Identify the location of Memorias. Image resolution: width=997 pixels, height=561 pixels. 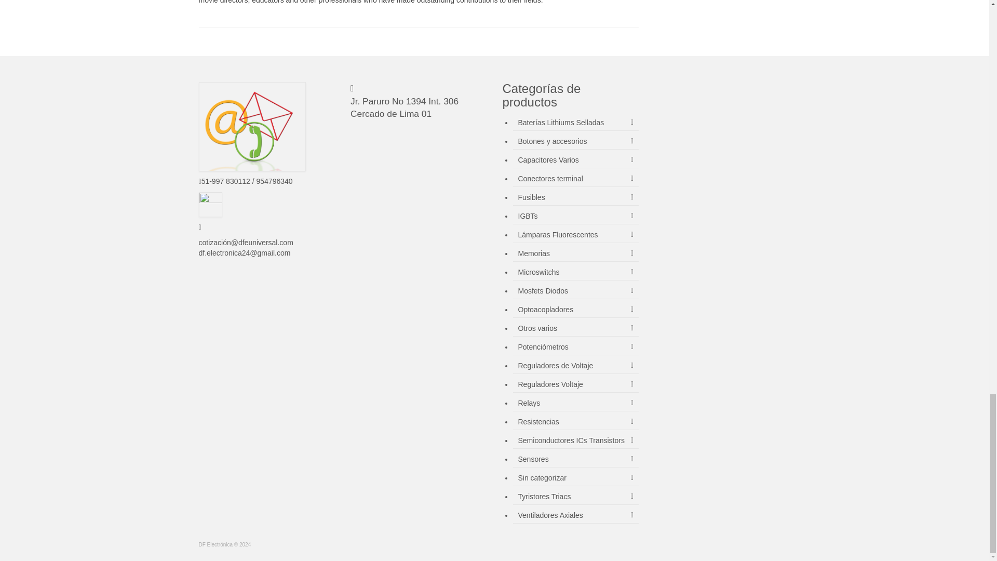
(576, 253).